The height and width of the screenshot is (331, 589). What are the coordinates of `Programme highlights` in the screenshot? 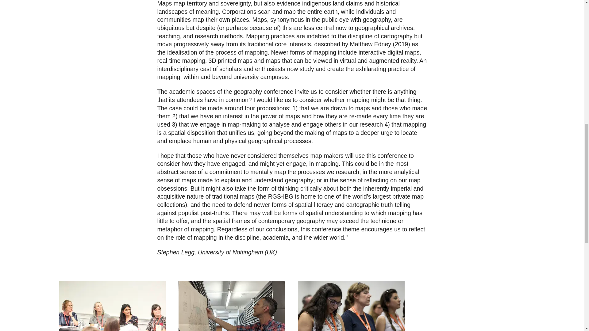 It's located at (352, 306).